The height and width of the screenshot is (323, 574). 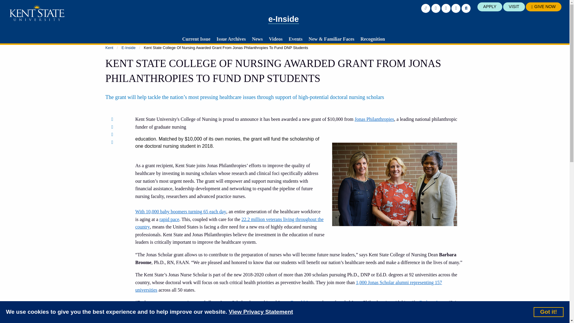 What do you see at coordinates (231, 39) in the screenshot?
I see `Issue Archives` at bounding box center [231, 39].